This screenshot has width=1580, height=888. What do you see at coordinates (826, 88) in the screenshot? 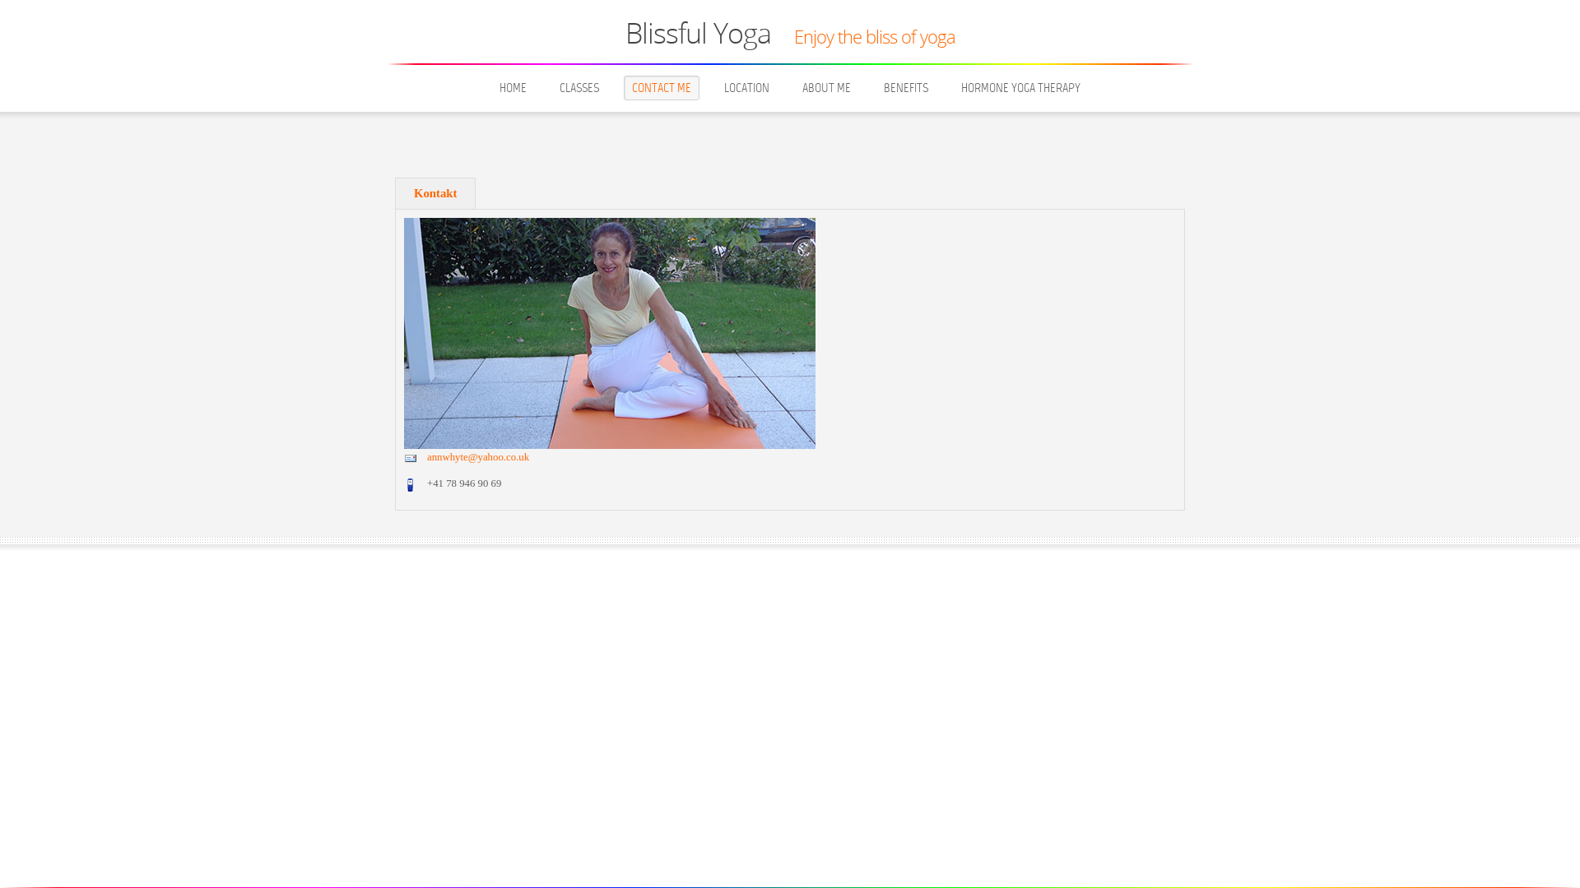
I see `ABOUT ME` at bounding box center [826, 88].